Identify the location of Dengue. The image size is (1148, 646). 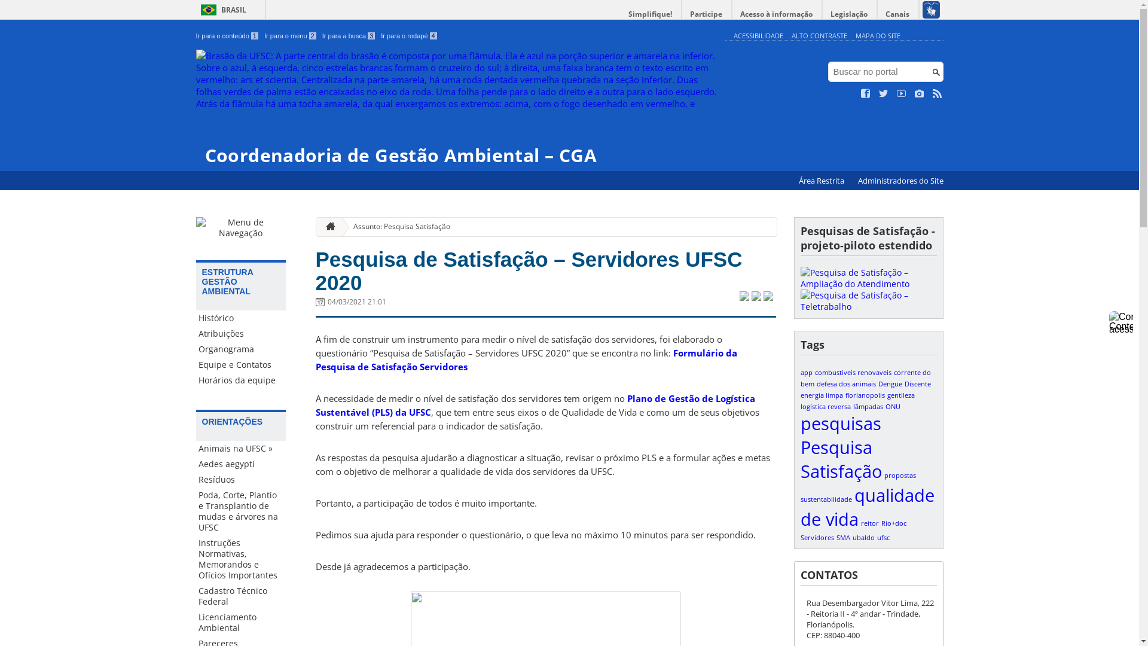
(890, 384).